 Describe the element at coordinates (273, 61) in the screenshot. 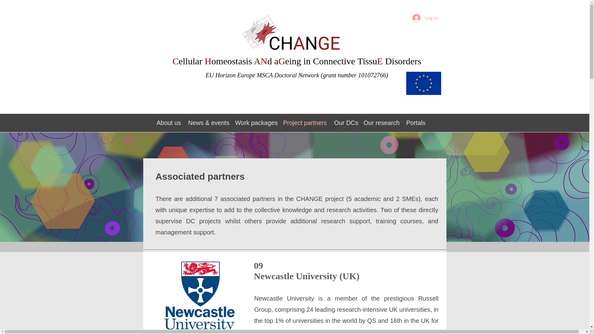

I see `d a` at that location.